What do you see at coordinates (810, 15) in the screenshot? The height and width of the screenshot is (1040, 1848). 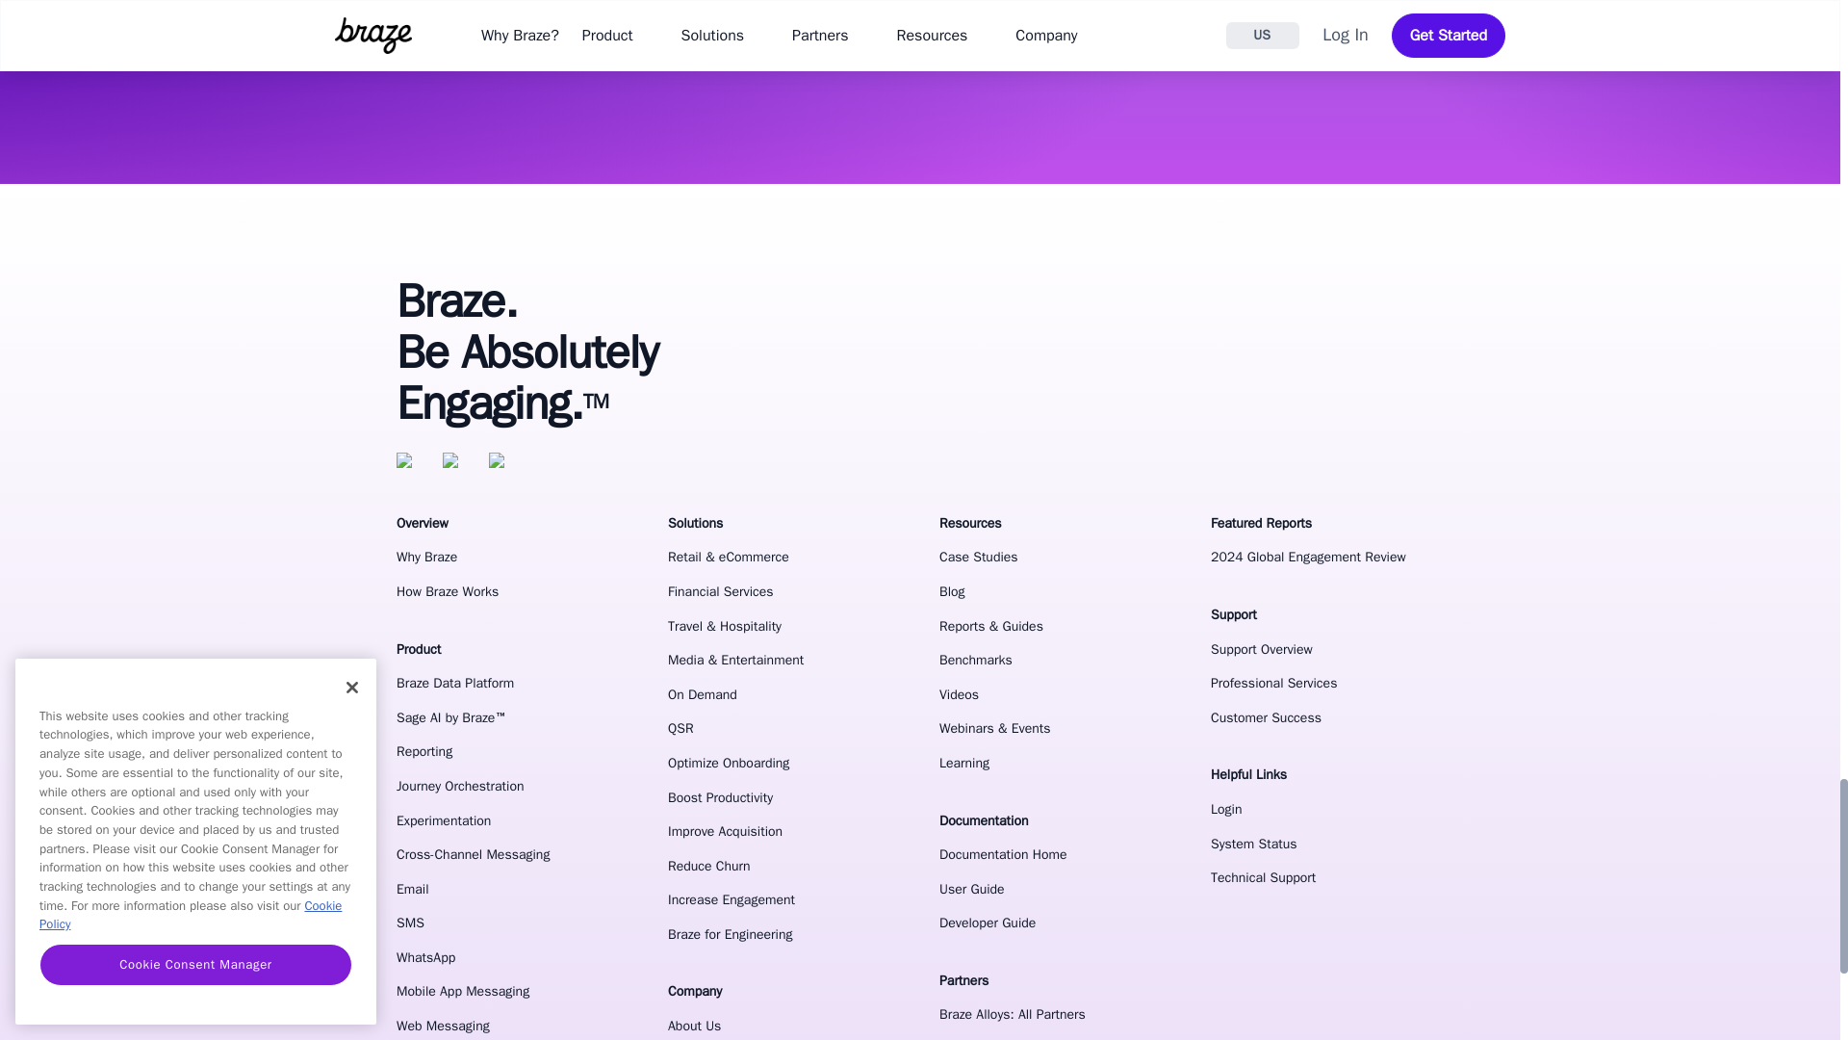 I see `Get Started` at bounding box center [810, 15].